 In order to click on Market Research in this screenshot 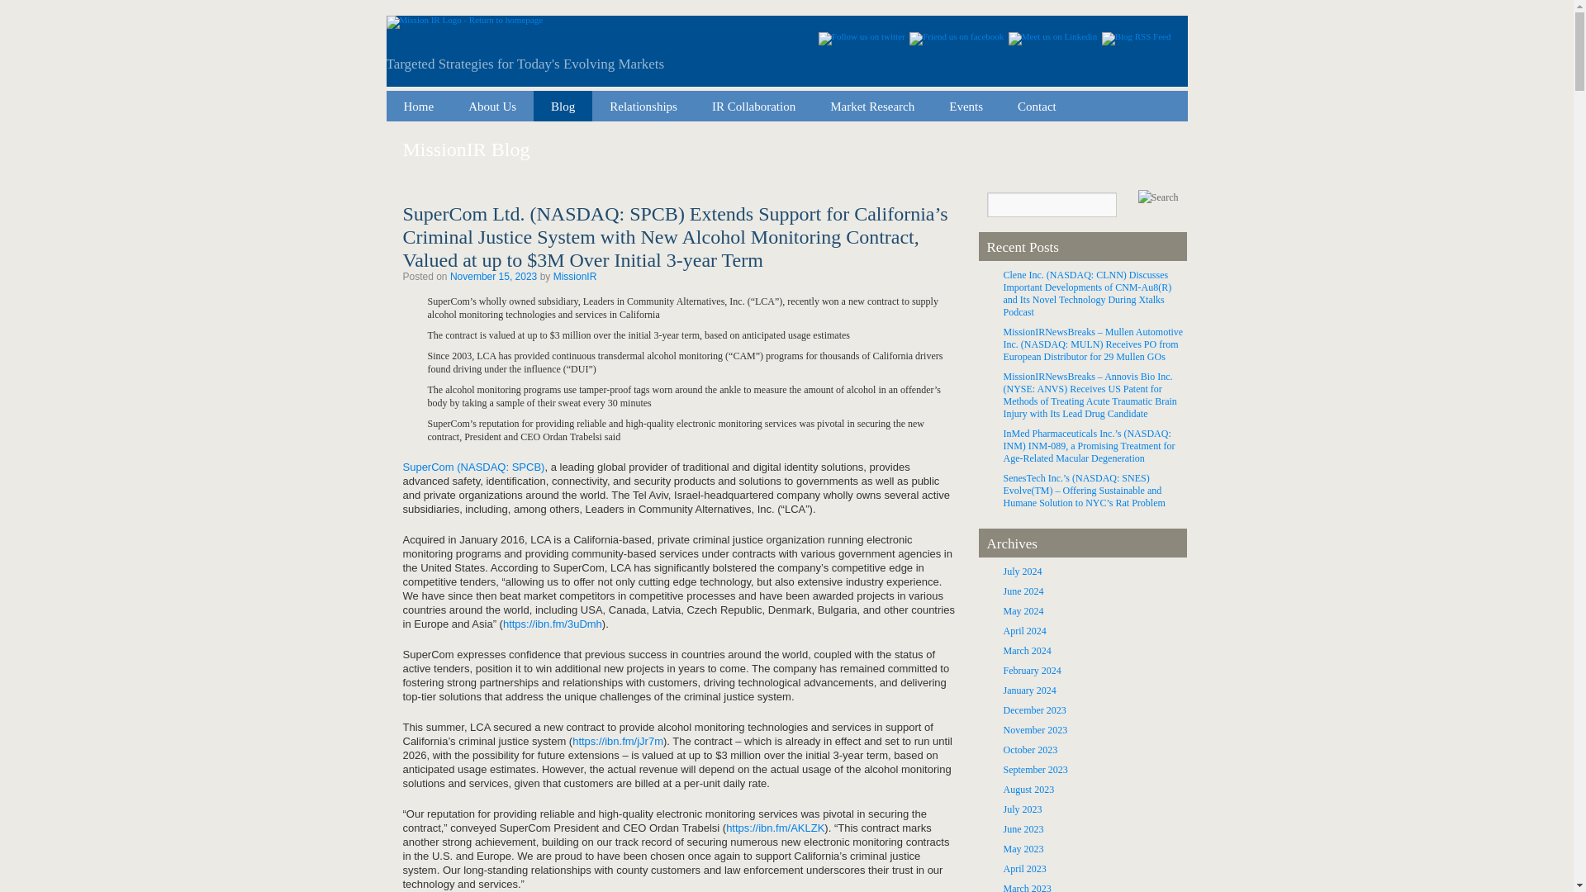, I will do `click(872, 106)`.